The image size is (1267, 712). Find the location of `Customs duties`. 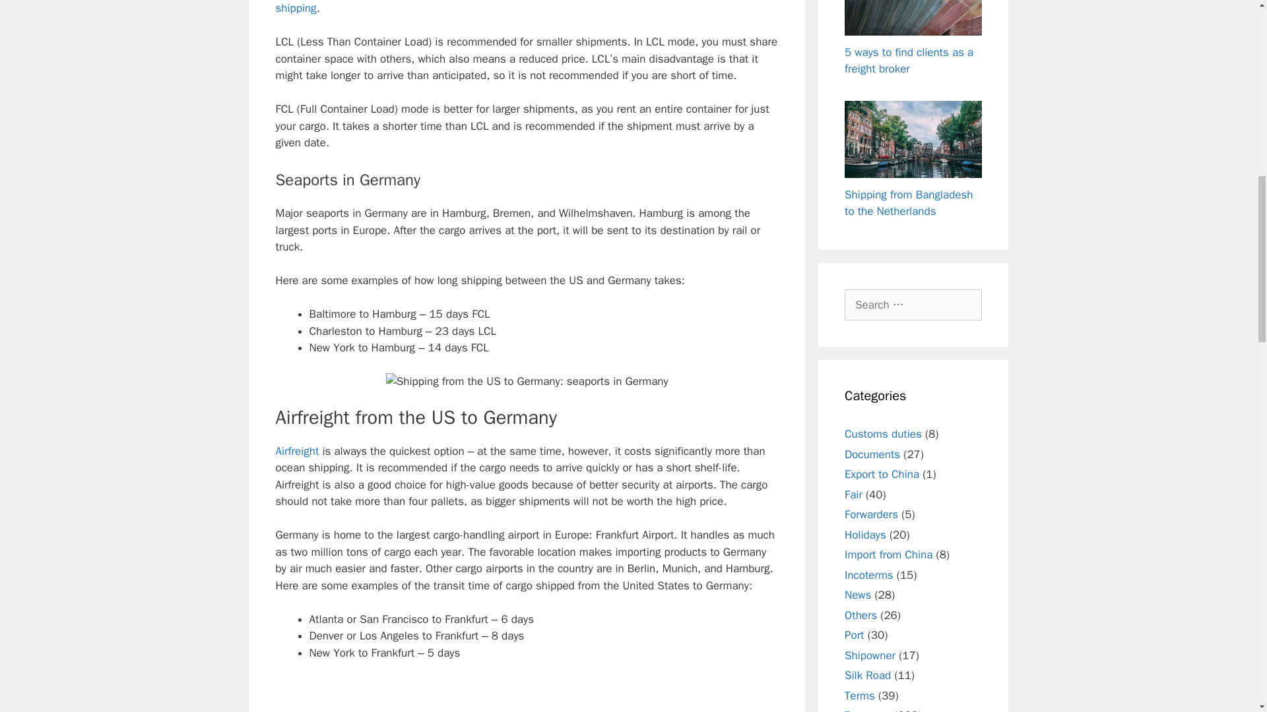

Customs duties is located at coordinates (883, 434).